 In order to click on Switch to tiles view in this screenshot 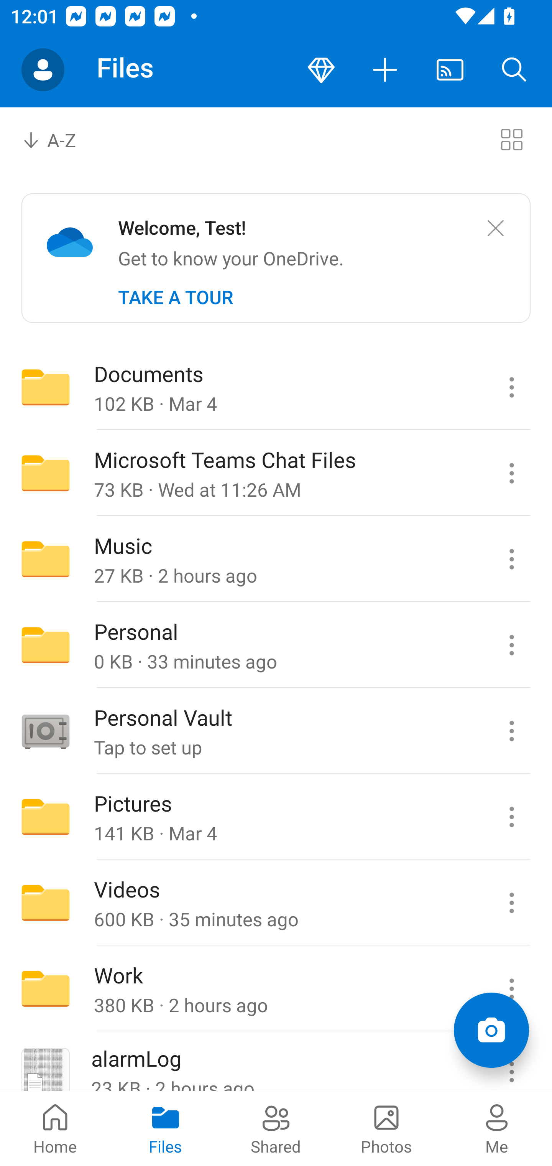, I will do `click(511, 139)`.